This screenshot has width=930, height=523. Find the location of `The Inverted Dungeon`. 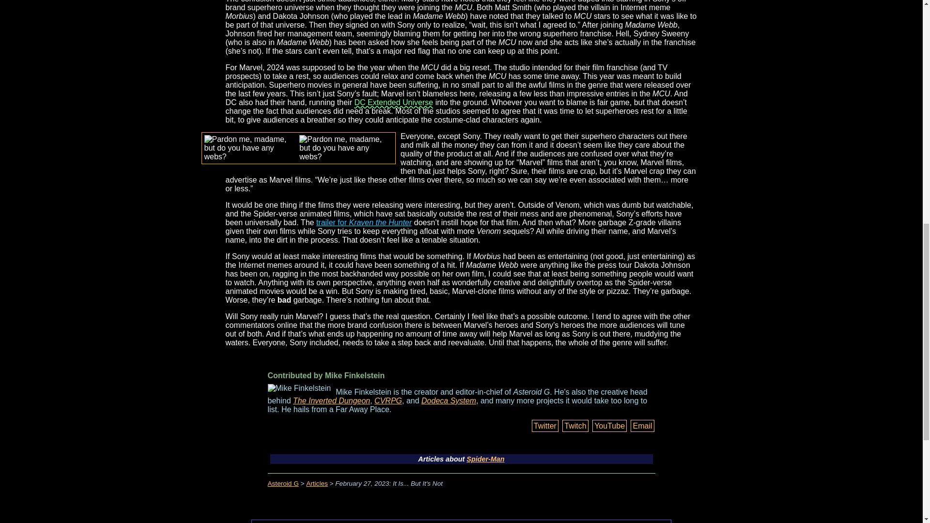

The Inverted Dungeon is located at coordinates (331, 400).